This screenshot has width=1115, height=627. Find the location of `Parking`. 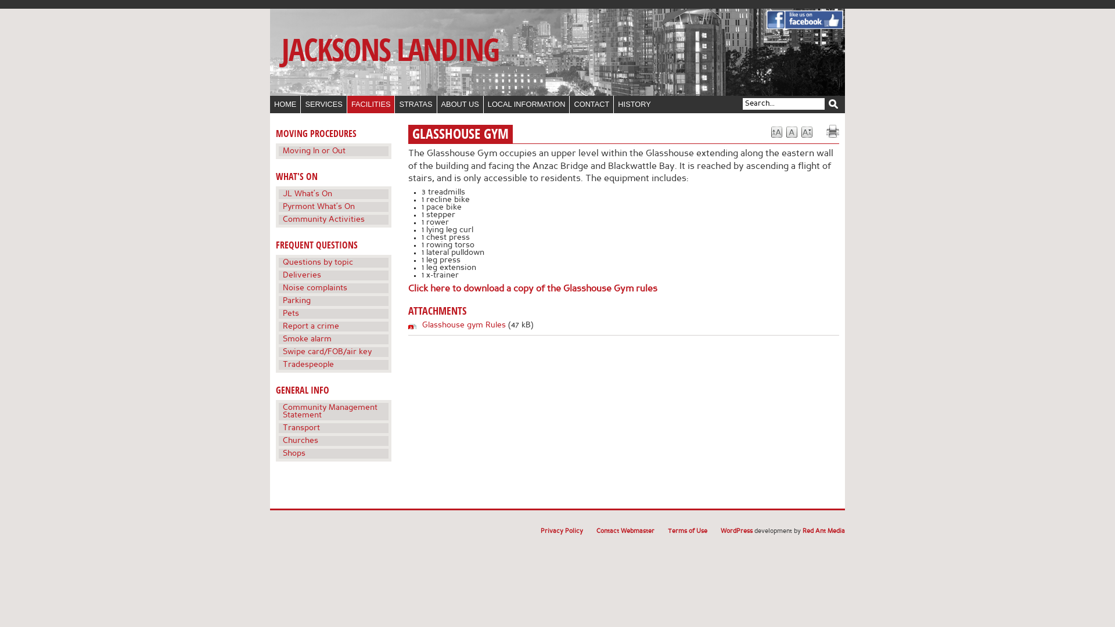

Parking is located at coordinates (333, 300).